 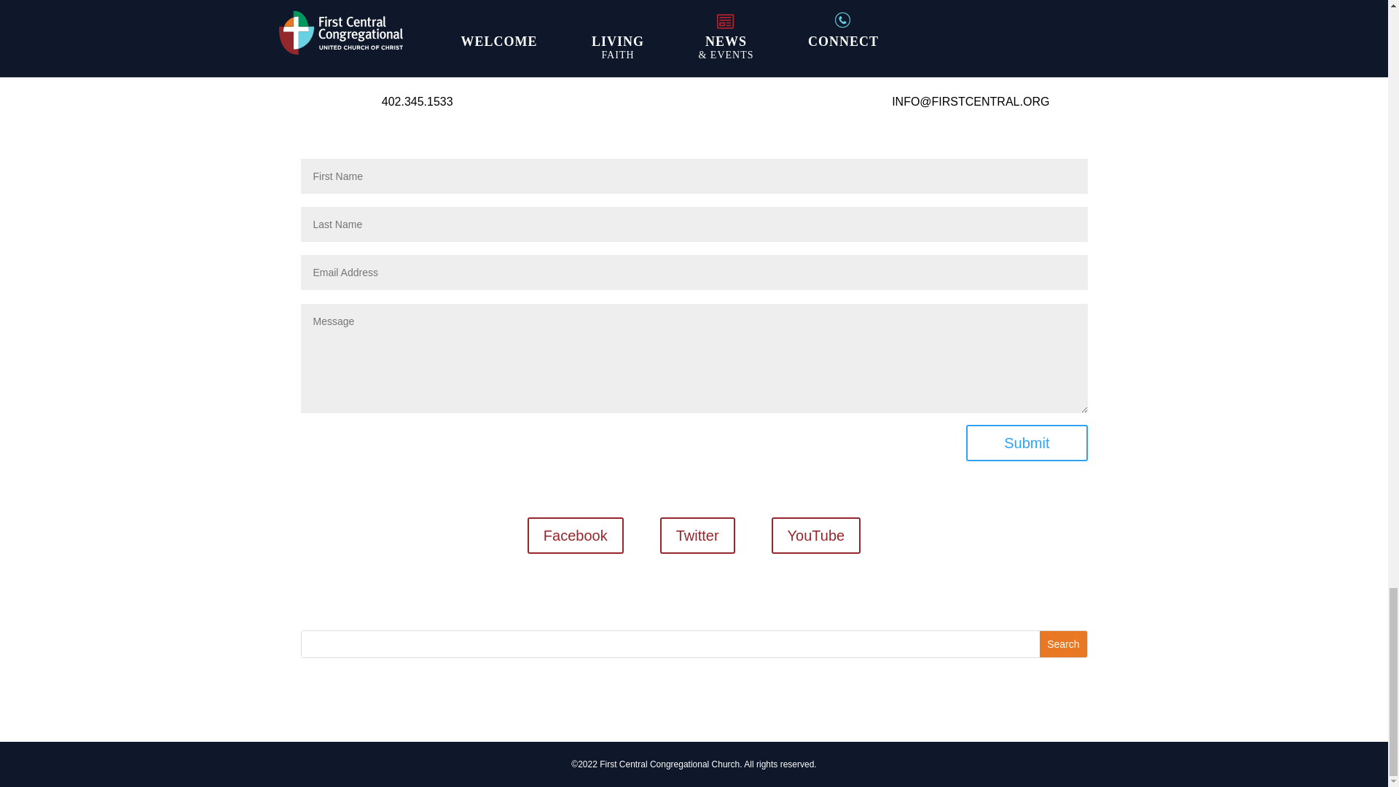 I want to click on Submit, so click(x=1026, y=443).